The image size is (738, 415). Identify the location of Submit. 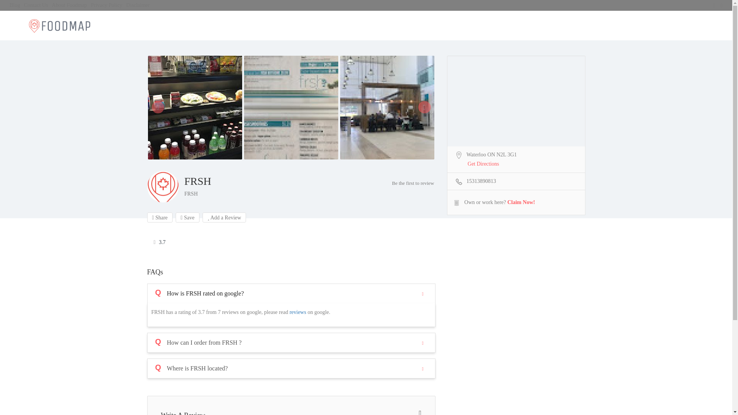
(210, 254).